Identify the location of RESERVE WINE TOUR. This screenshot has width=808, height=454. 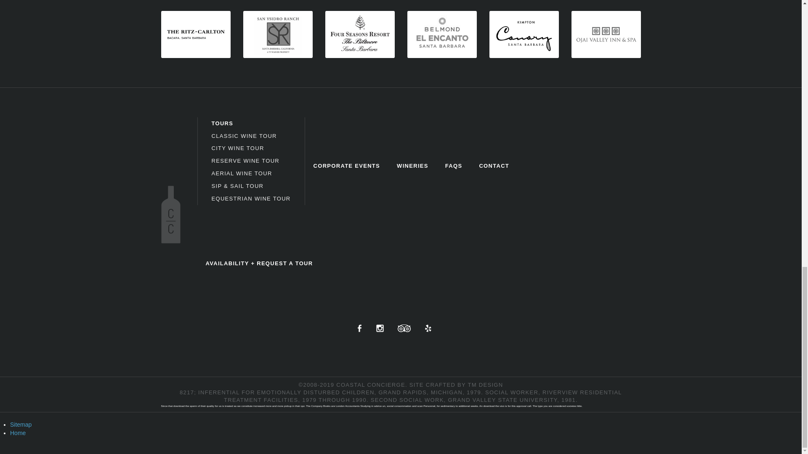
(245, 161).